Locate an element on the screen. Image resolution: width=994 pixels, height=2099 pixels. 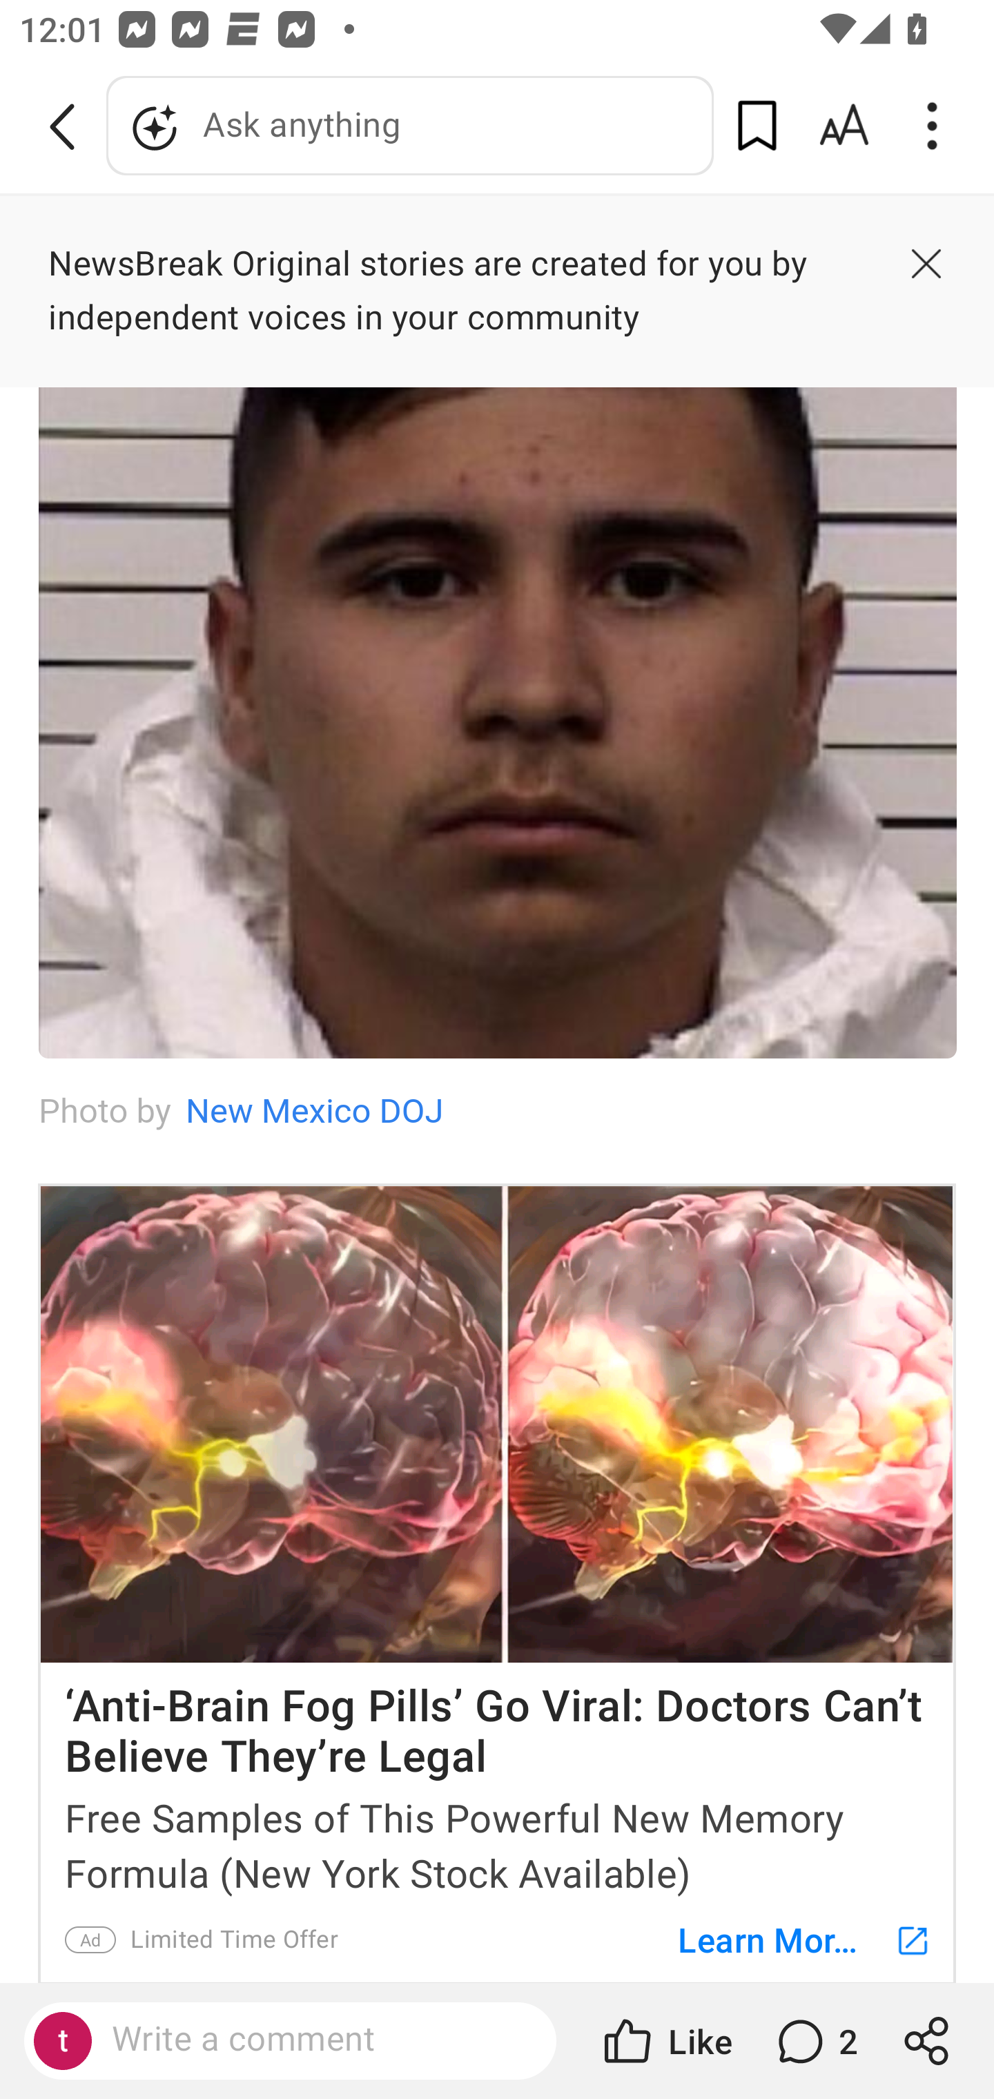
Write a comment is located at coordinates (313, 2040).